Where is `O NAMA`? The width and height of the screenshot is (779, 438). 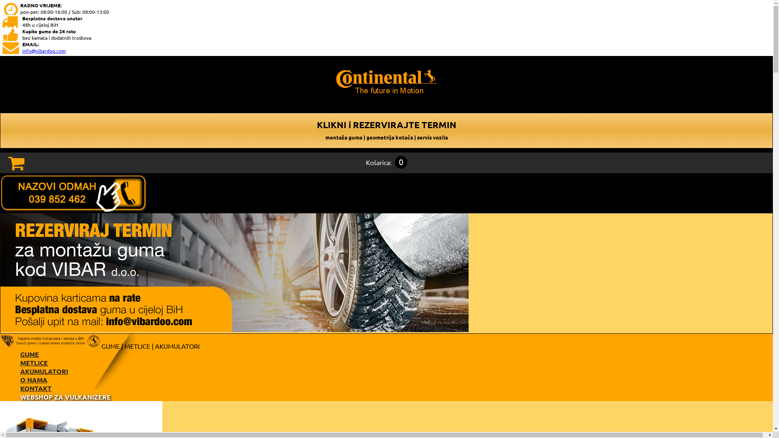
O NAMA is located at coordinates (34, 380).